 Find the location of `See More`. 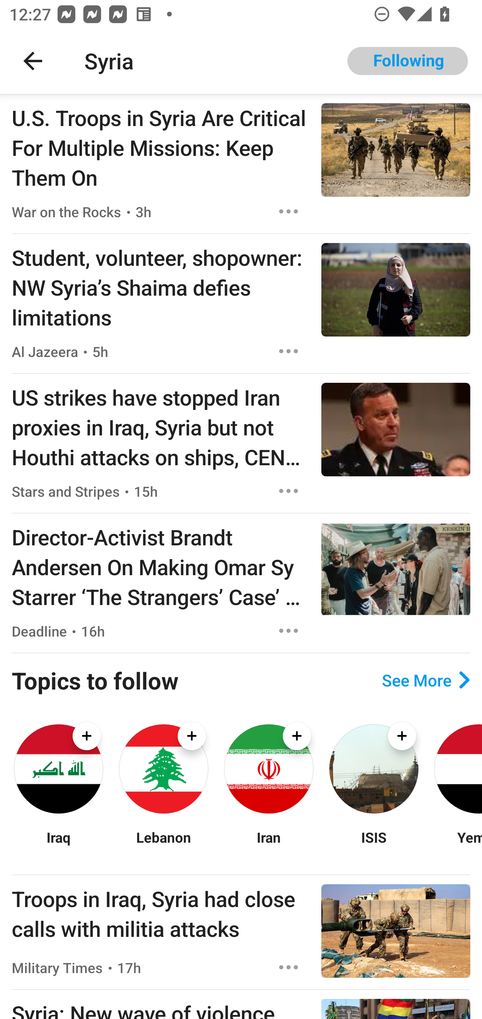

See More is located at coordinates (426, 680).